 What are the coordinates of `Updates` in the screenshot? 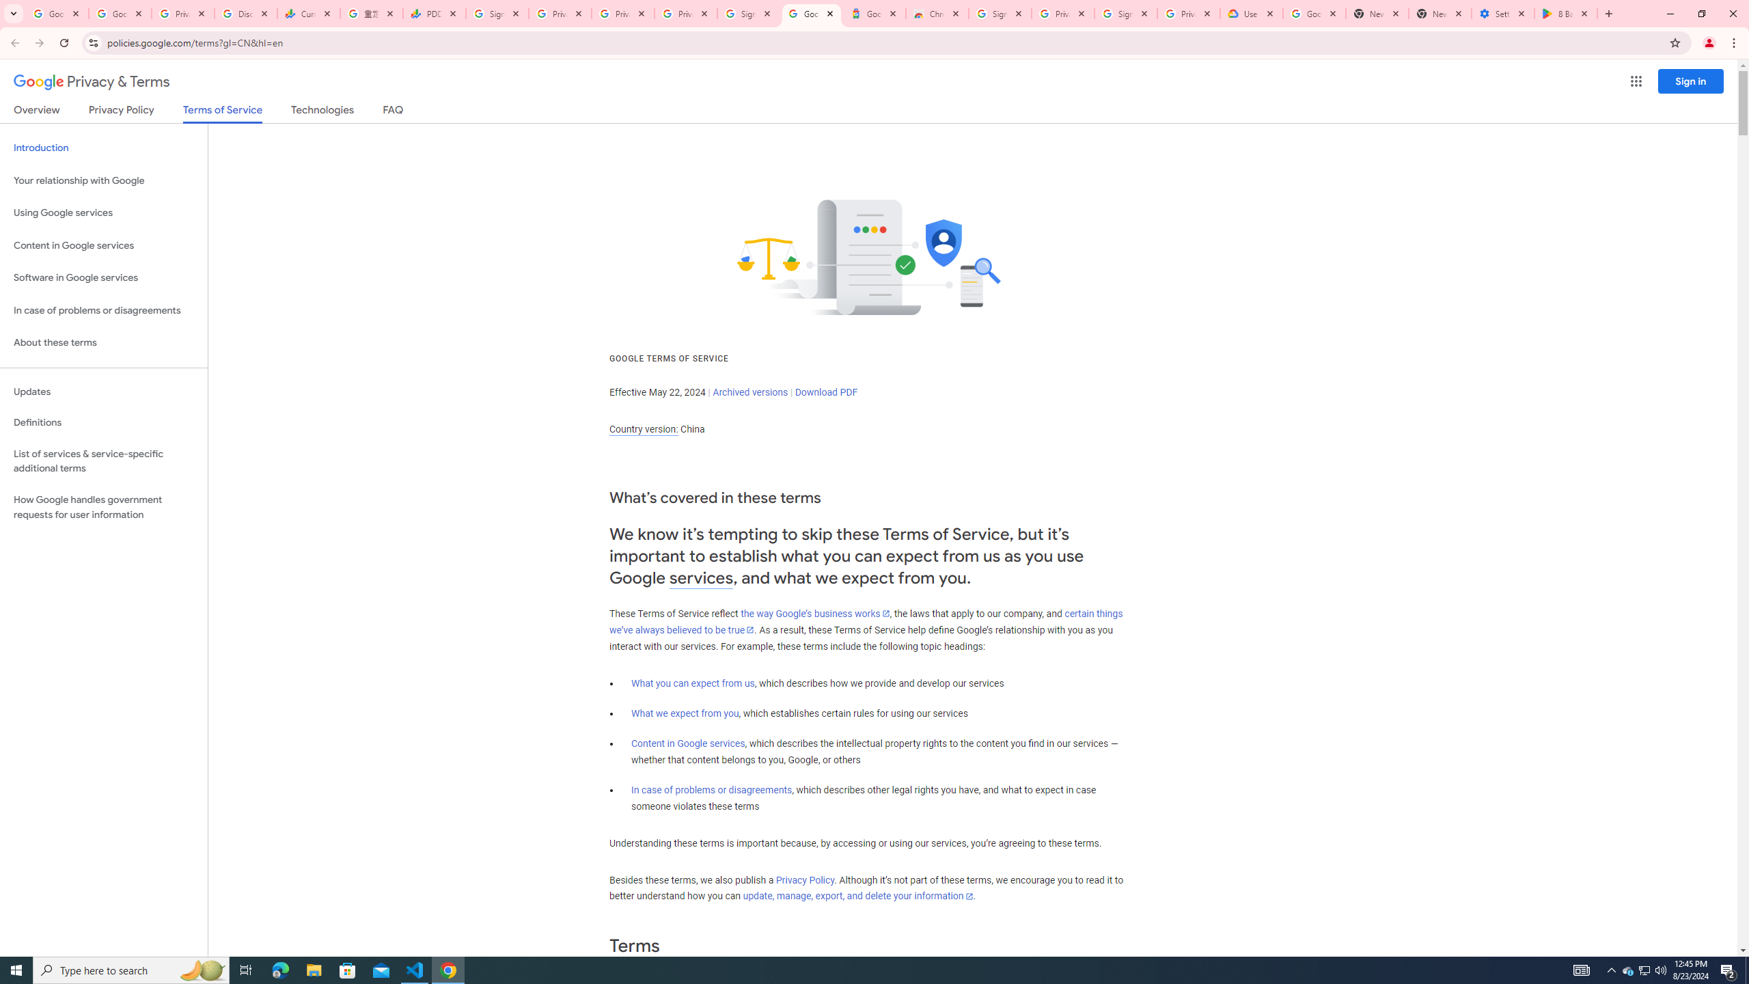 It's located at (104, 392).